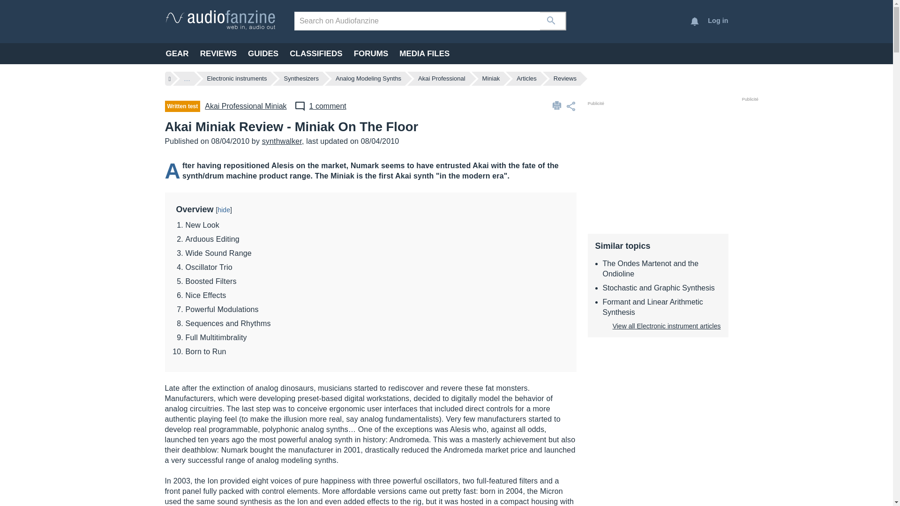 This screenshot has width=900, height=506. Describe the element at coordinates (442, 79) in the screenshot. I see `Akai Professional` at that location.